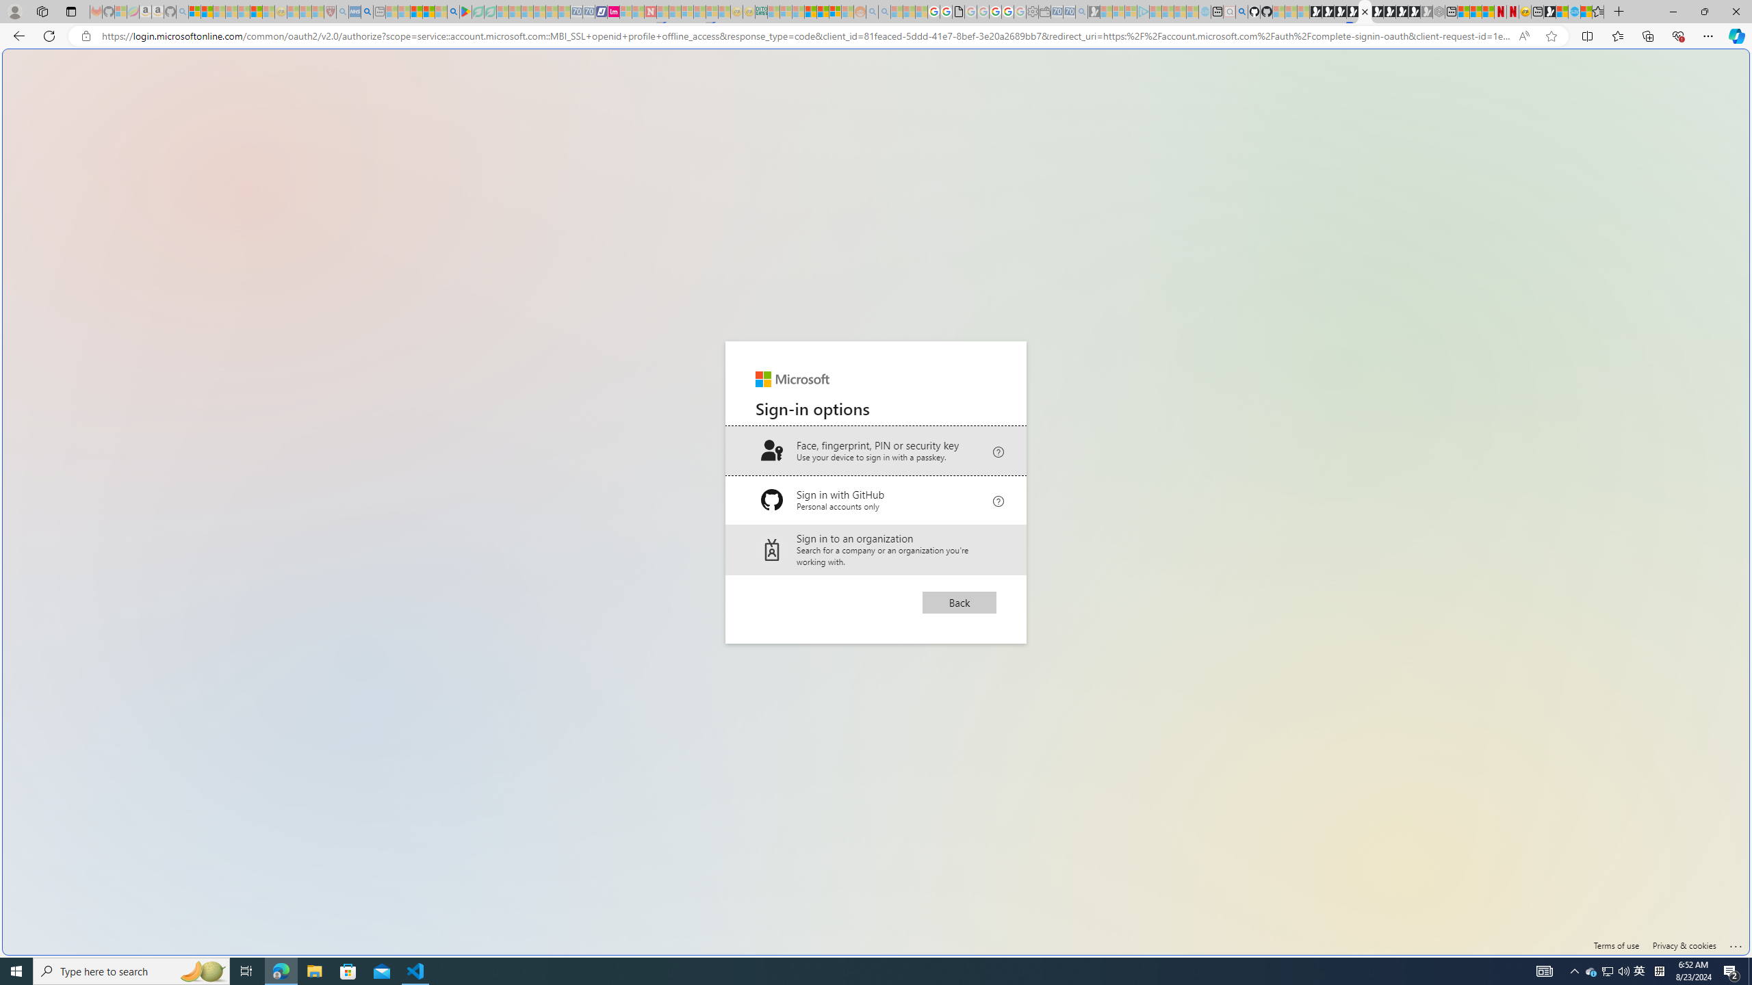  What do you see at coordinates (1684, 945) in the screenshot?
I see `Privacy & cookies` at bounding box center [1684, 945].